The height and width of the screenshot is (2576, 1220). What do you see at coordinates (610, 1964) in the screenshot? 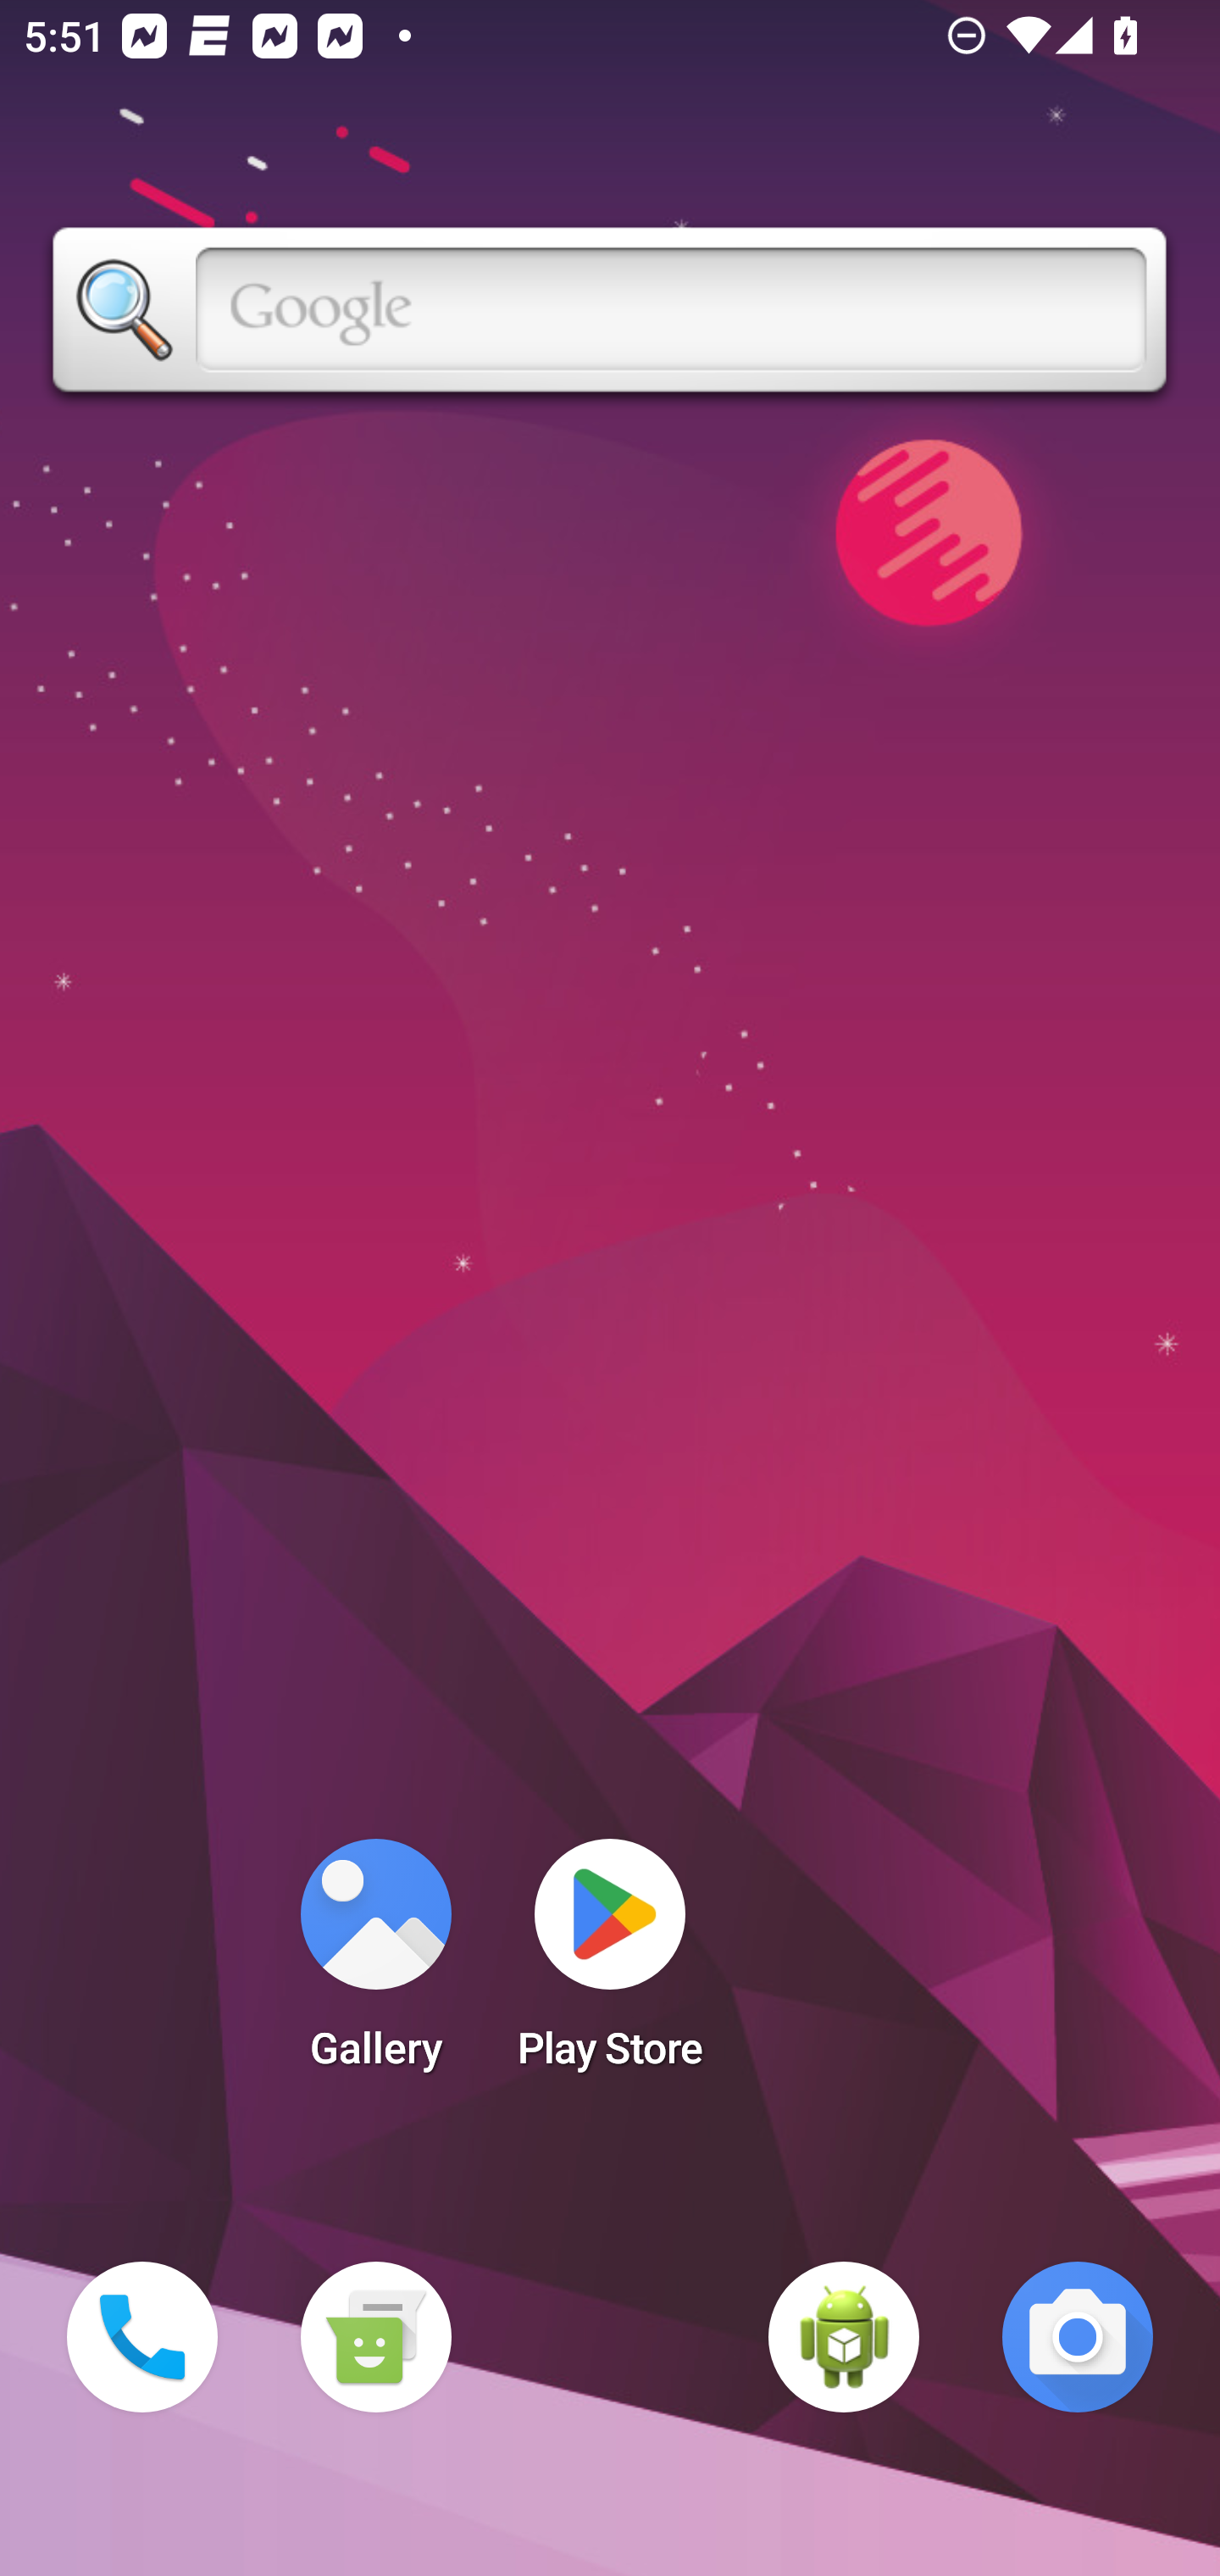
I see `Play Store` at bounding box center [610, 1964].